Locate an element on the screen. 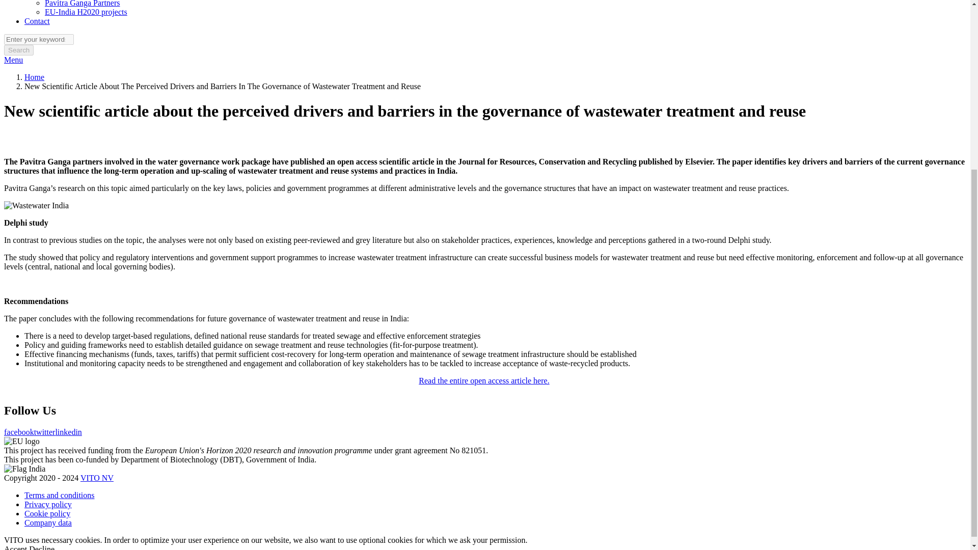 Image resolution: width=978 pixels, height=550 pixels. linkedin is located at coordinates (68, 432).